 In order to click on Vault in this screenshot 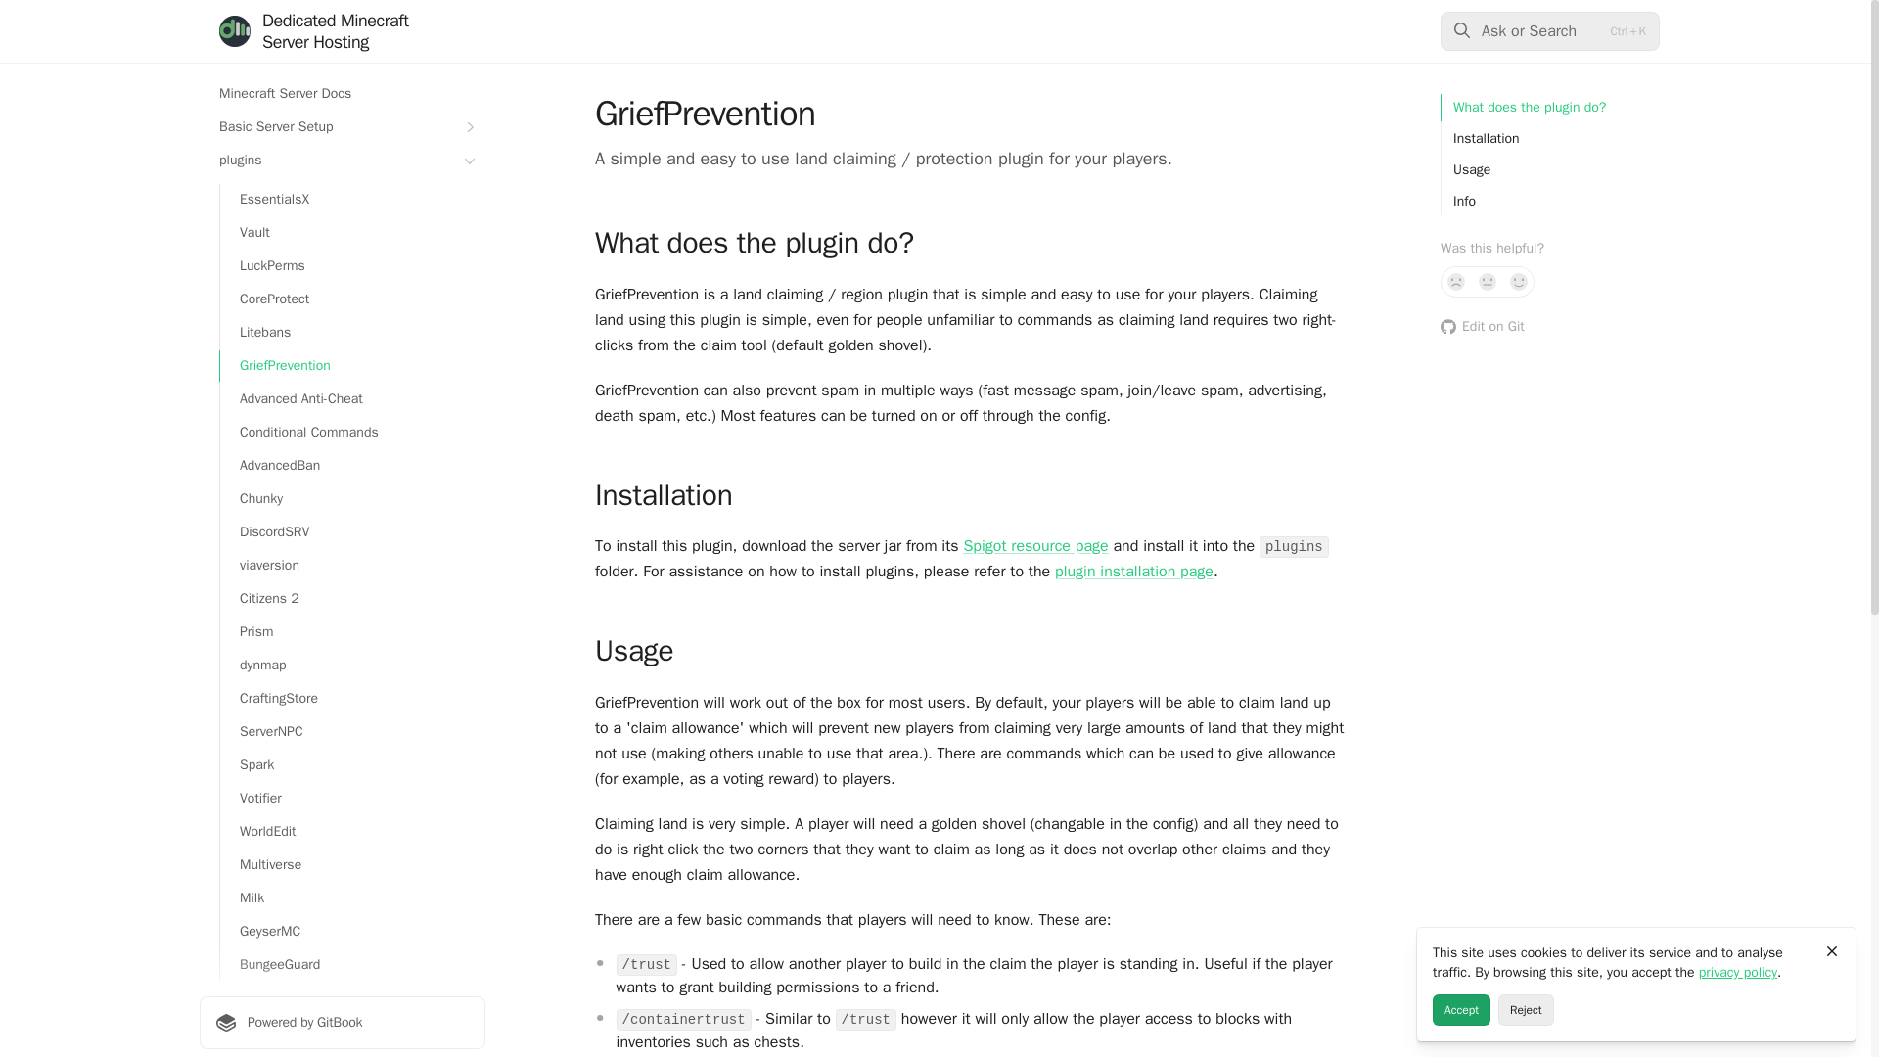, I will do `click(352, 233)`.